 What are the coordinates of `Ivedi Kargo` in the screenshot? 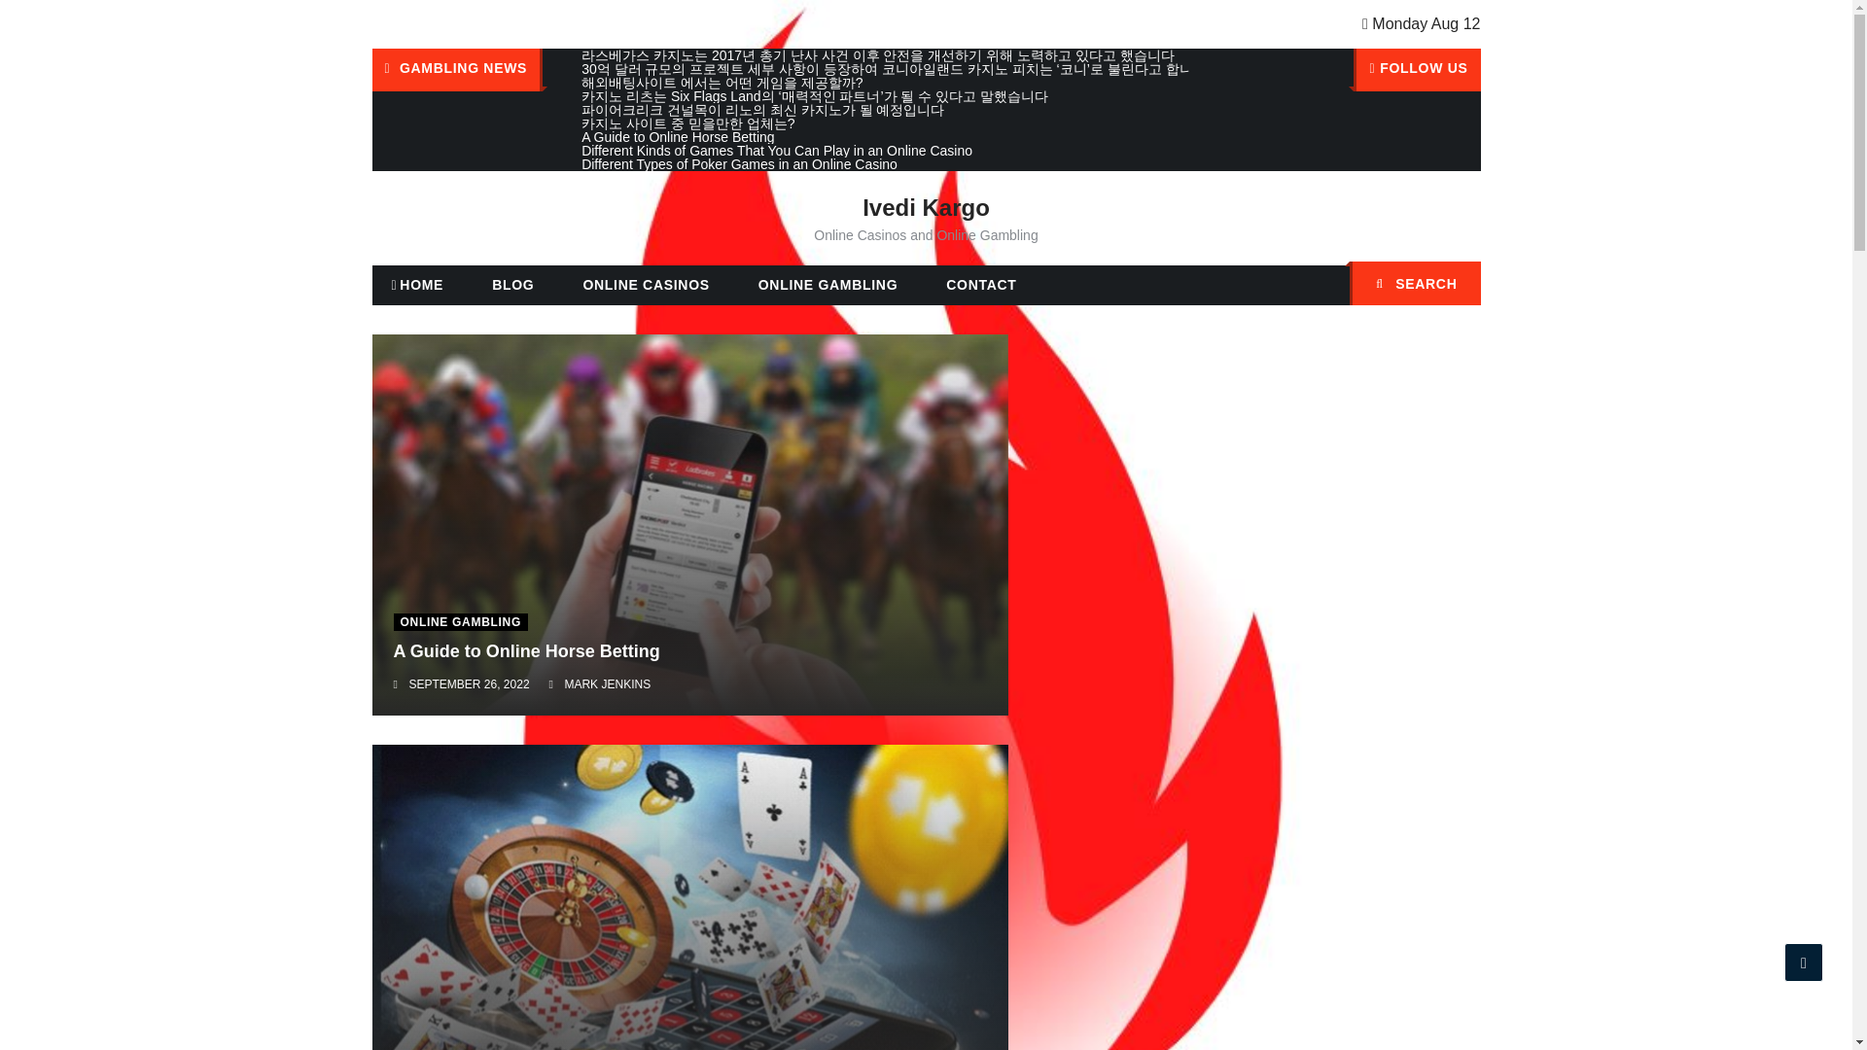 It's located at (926, 206).